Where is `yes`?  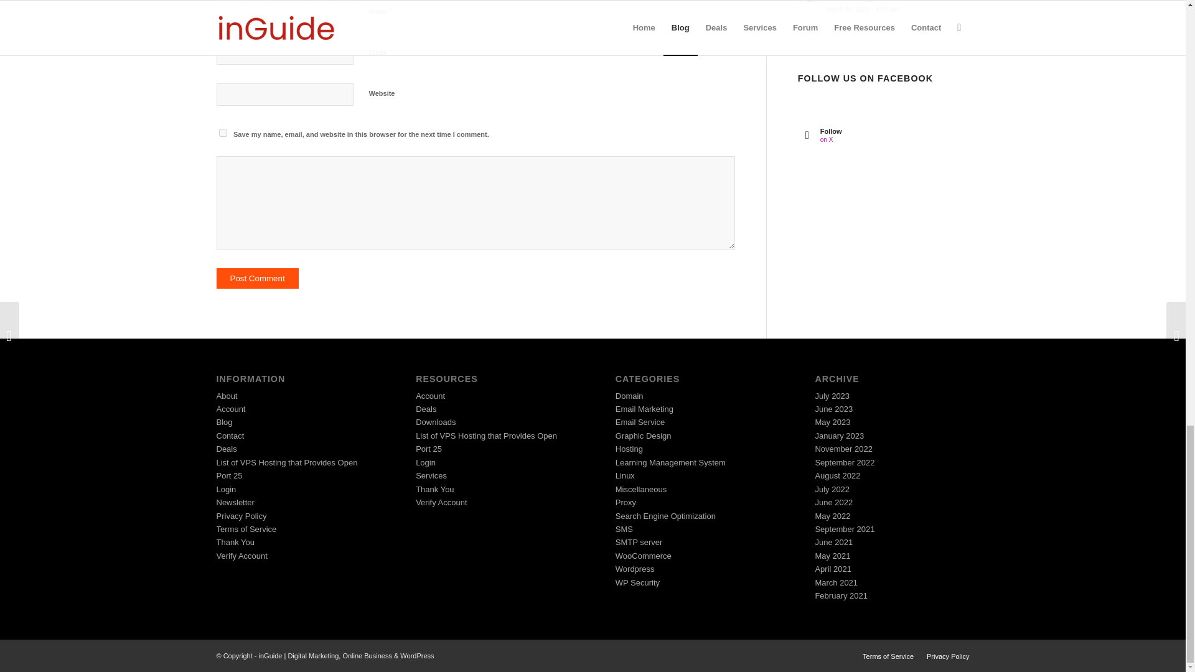
yes is located at coordinates (223, 133).